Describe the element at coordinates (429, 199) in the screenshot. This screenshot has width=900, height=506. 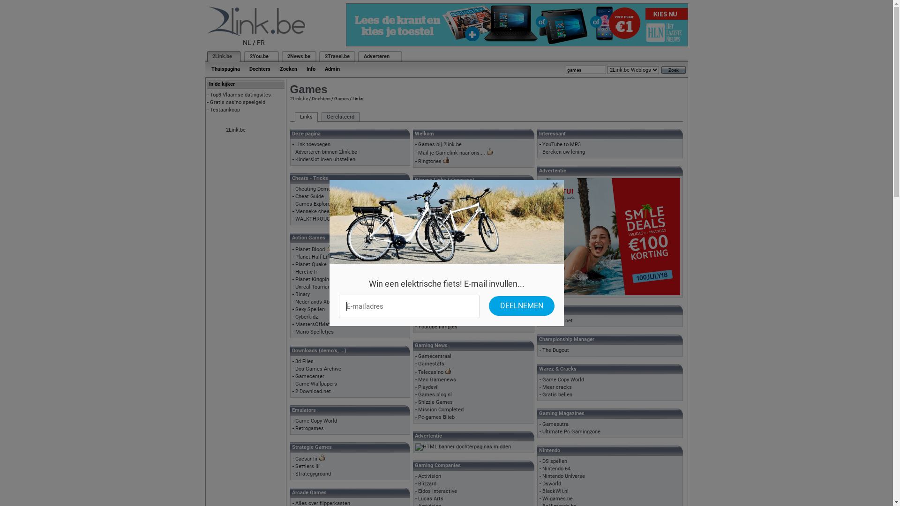
I see `sponsbob` at that location.